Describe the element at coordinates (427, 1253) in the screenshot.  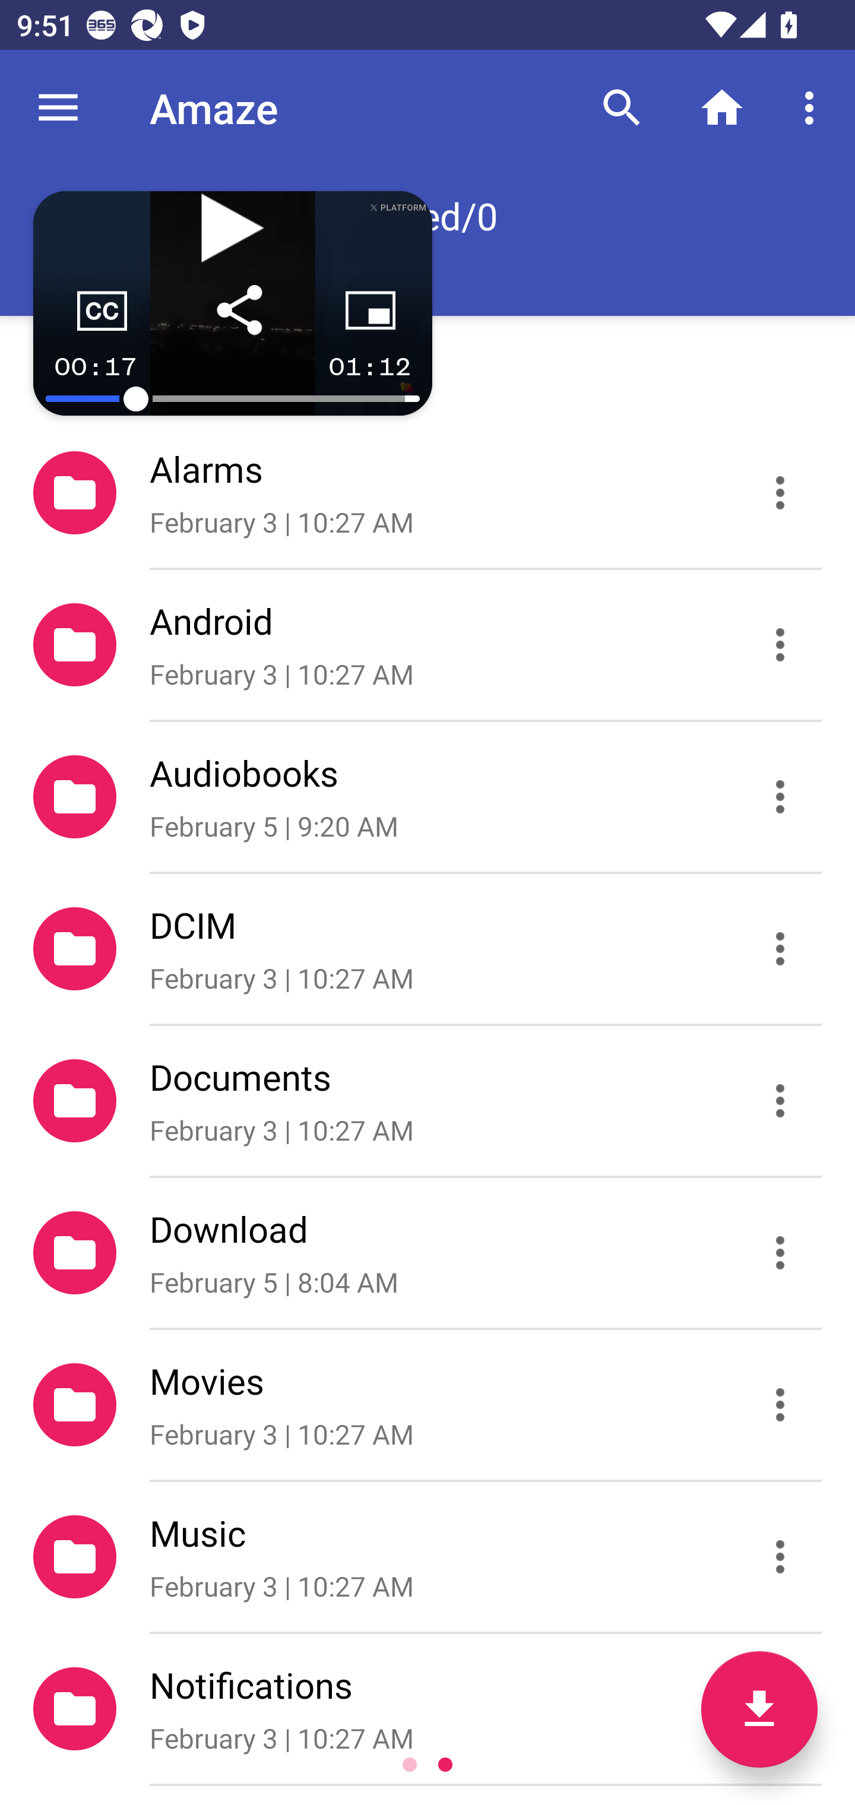
I see `Download February 5 | 8:04 AM` at that location.